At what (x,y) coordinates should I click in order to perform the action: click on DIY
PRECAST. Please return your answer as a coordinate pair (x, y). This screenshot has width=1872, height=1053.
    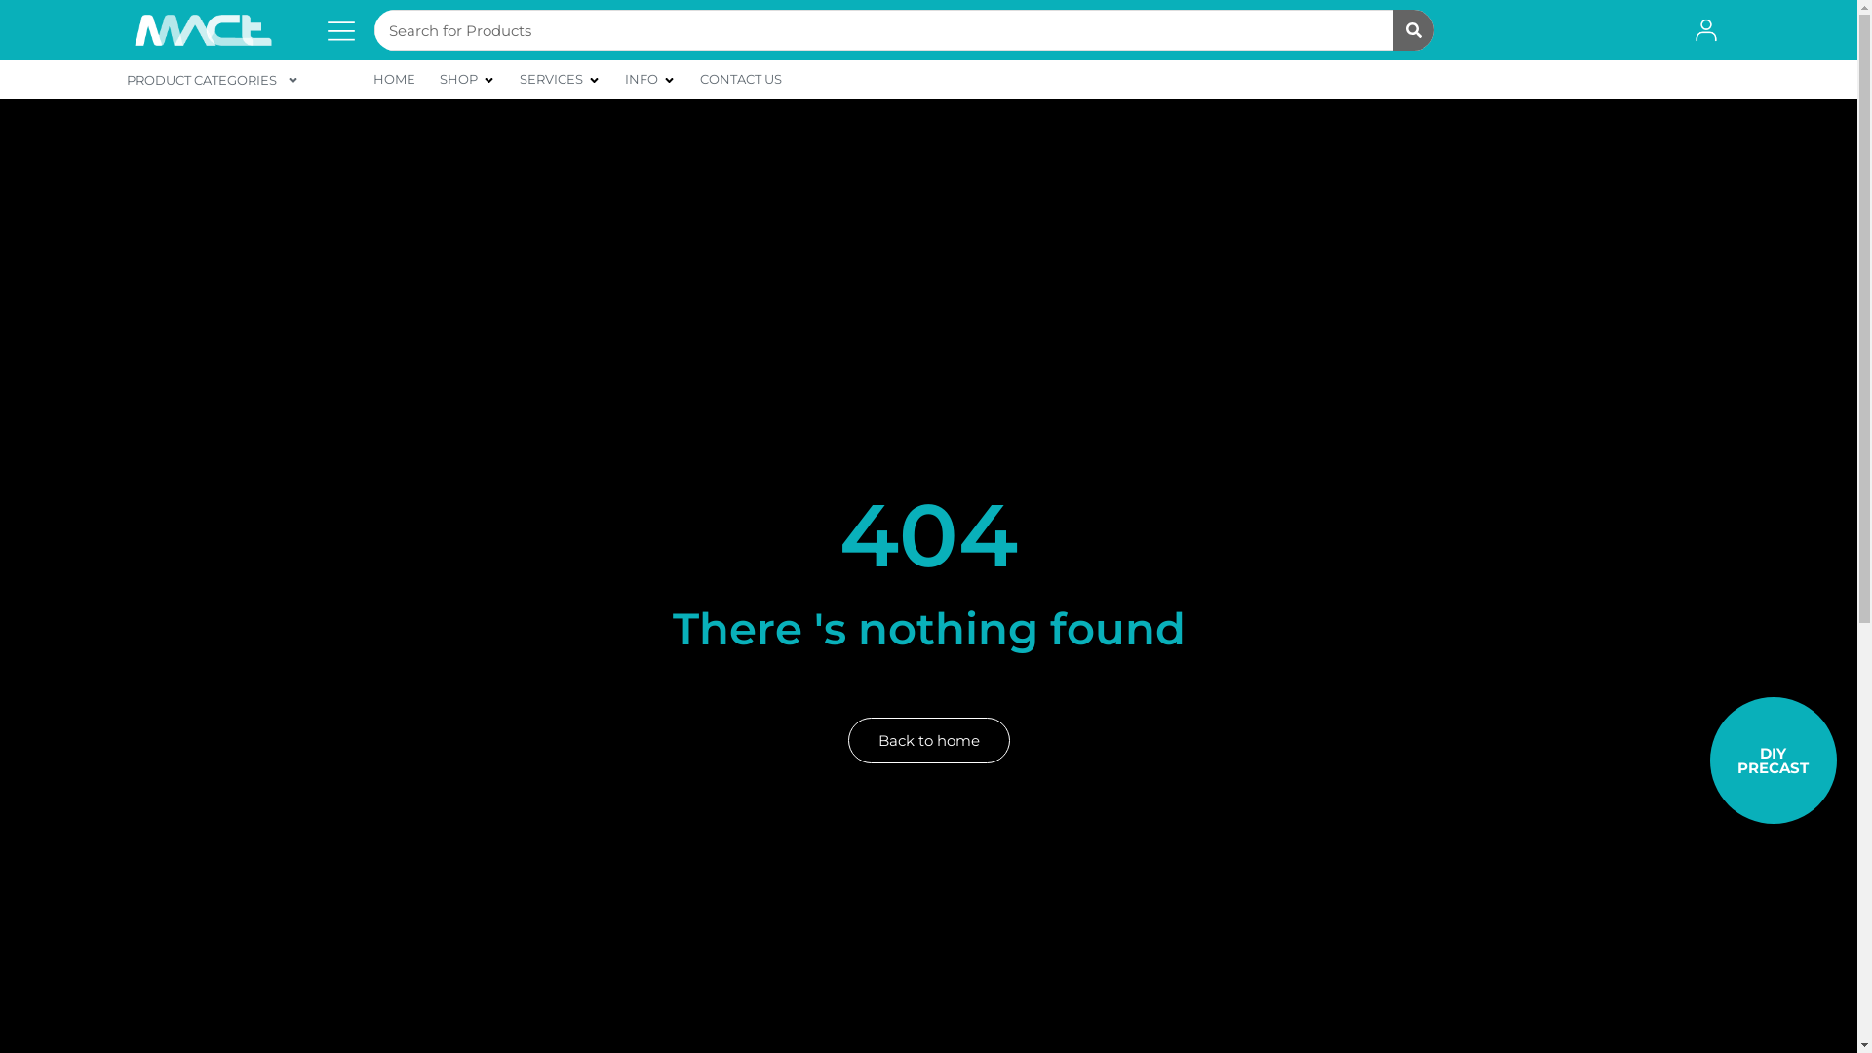
    Looking at the image, I should click on (1773, 760).